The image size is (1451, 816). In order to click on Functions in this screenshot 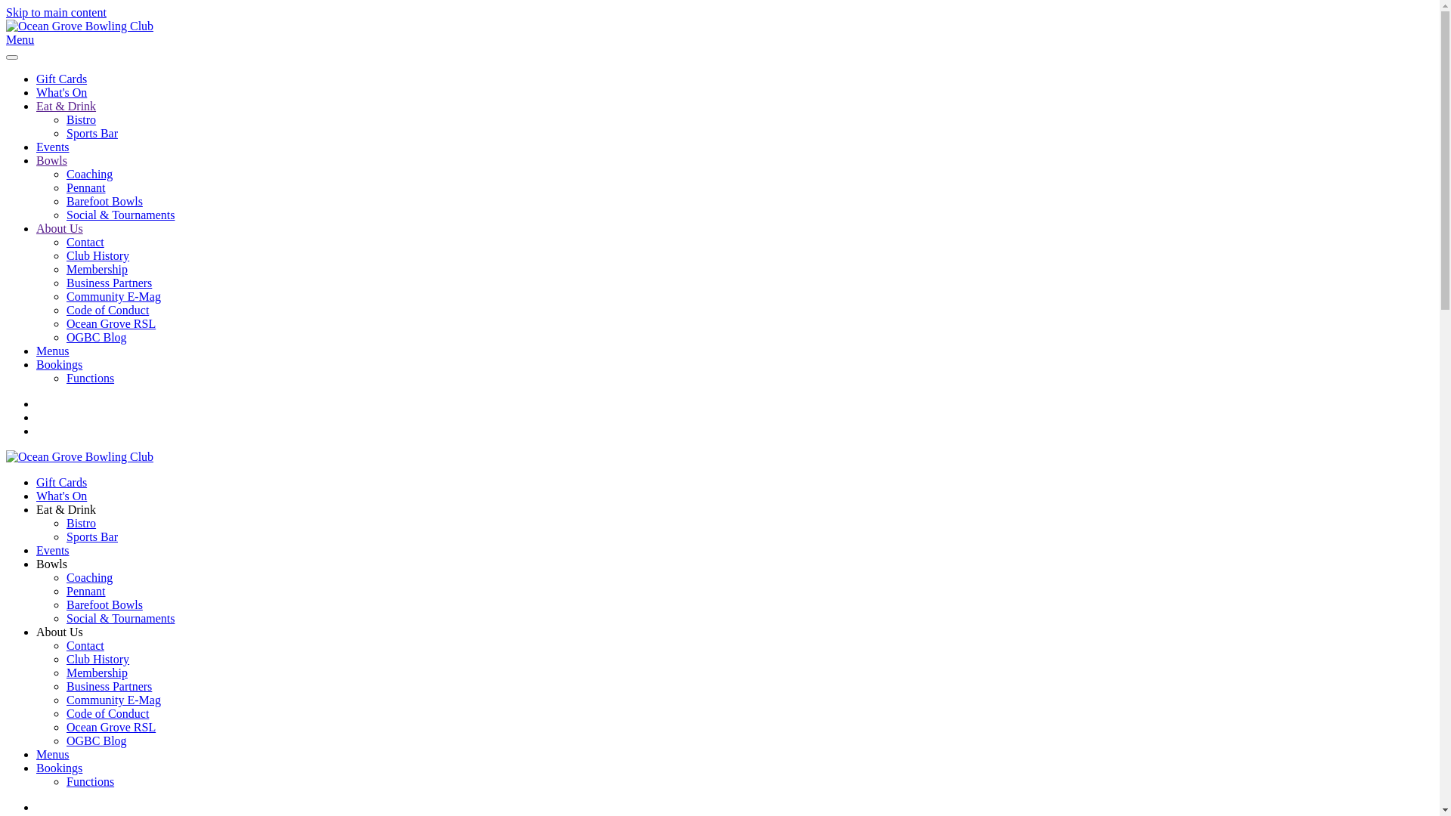, I will do `click(91, 781)`.